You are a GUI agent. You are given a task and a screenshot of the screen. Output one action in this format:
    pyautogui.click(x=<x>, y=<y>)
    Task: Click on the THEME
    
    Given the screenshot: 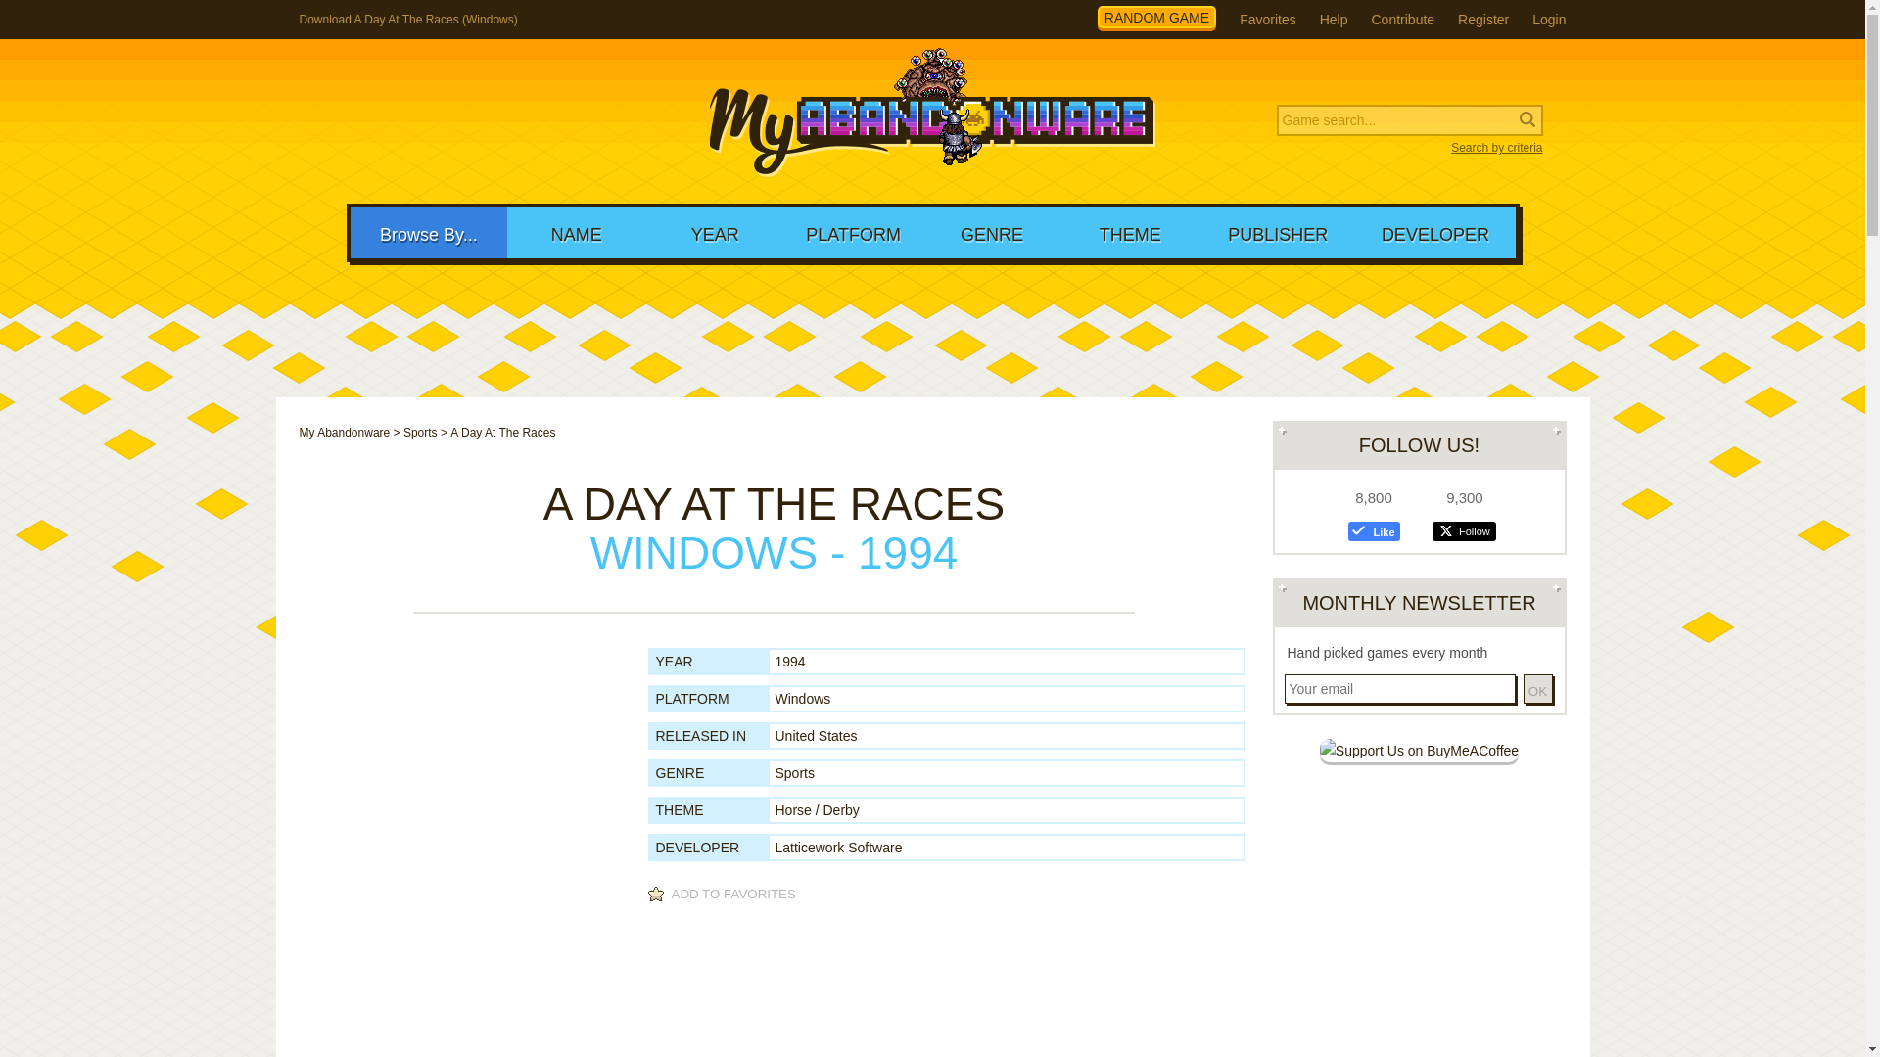 What is the action you would take?
    pyautogui.click(x=1130, y=232)
    